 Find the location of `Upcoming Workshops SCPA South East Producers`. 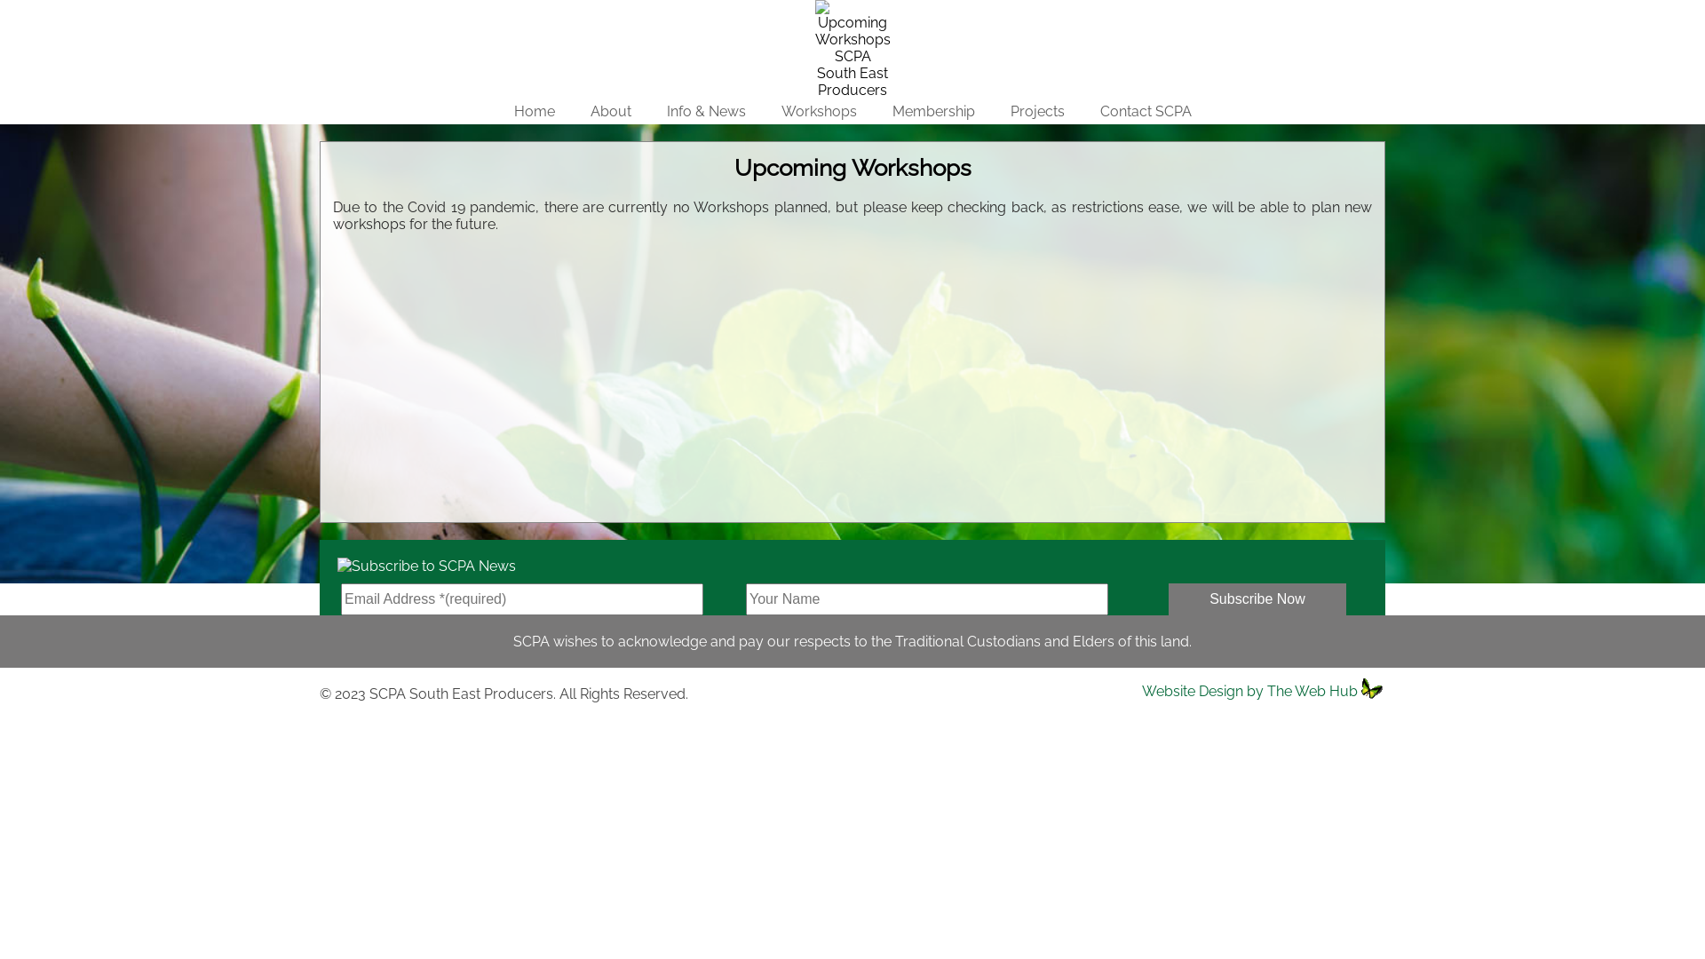

Upcoming Workshops SCPA South East Producers is located at coordinates (852, 50).